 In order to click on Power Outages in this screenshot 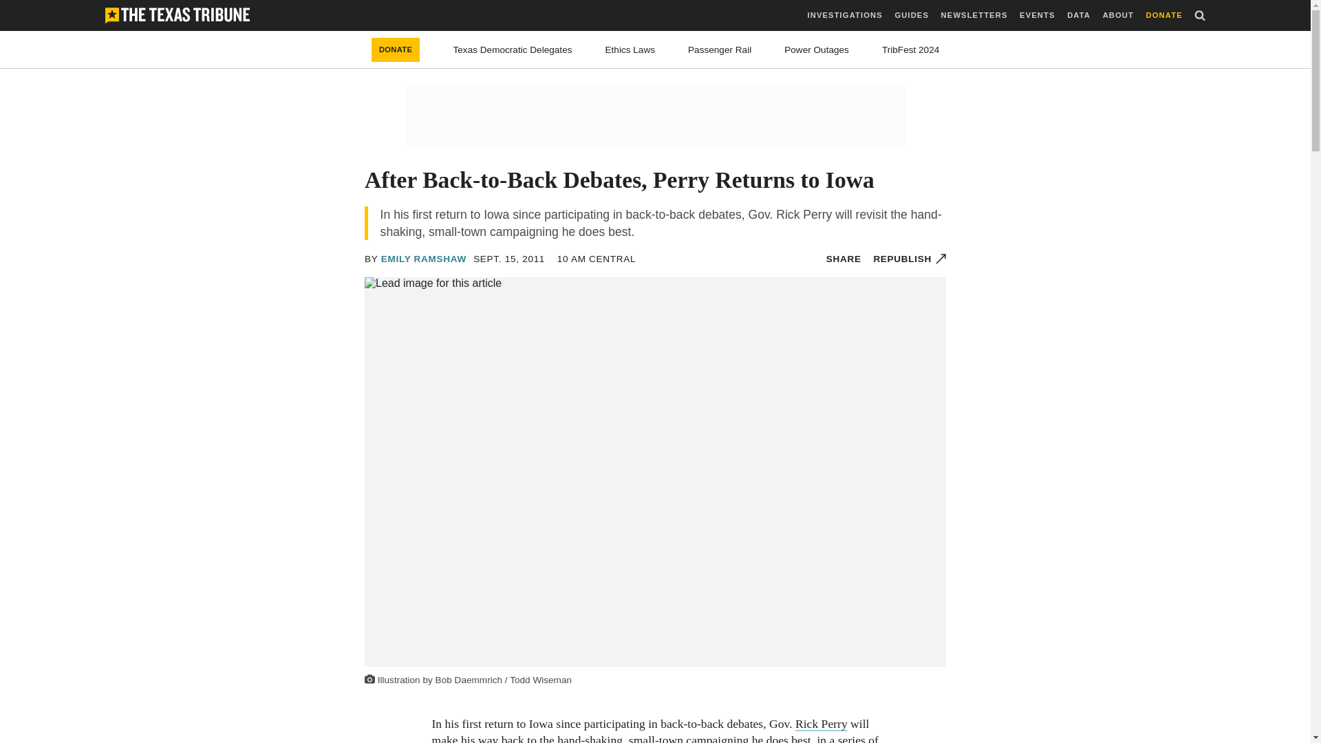, I will do `click(817, 50)`.